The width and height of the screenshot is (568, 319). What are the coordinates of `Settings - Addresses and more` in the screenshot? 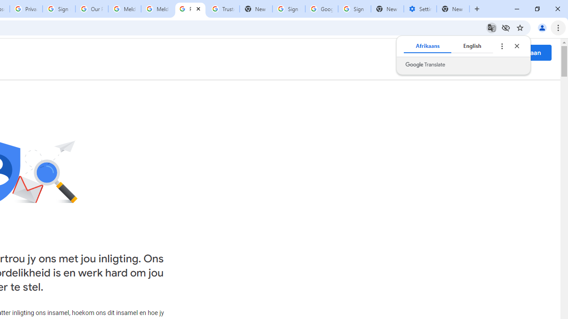 It's located at (420, 9).